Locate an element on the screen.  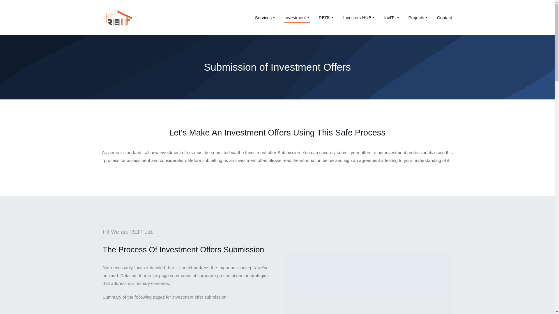
Investment is located at coordinates (297, 17).